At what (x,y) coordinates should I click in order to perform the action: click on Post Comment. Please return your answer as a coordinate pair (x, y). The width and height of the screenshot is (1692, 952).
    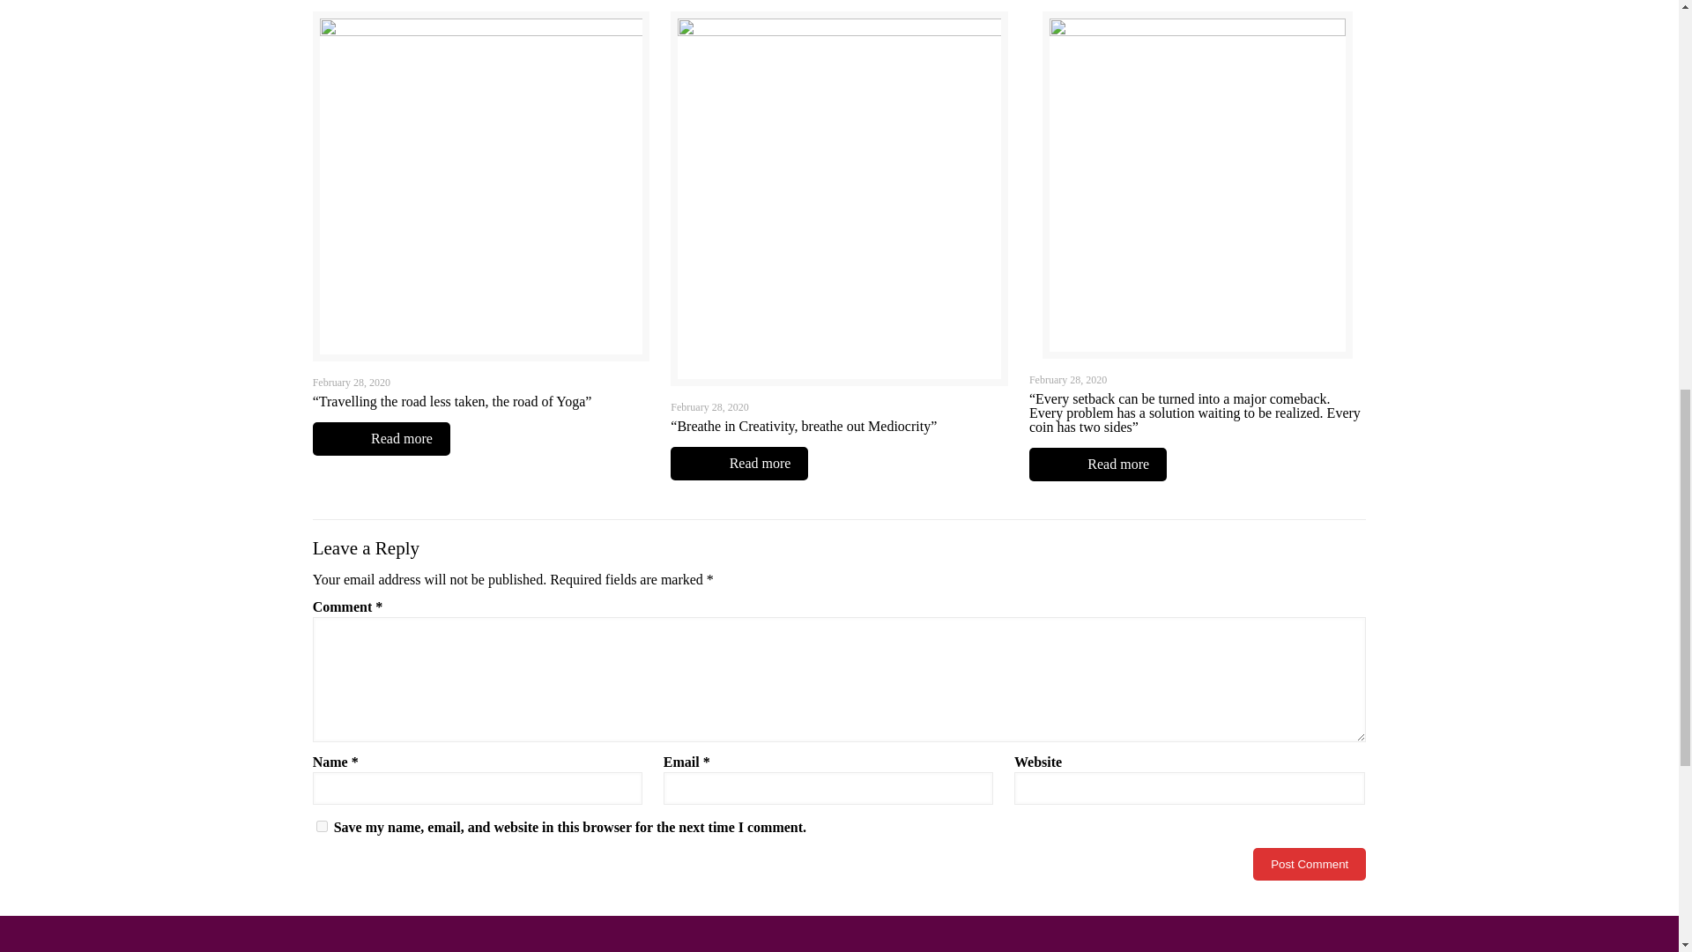
    Looking at the image, I should click on (1310, 864).